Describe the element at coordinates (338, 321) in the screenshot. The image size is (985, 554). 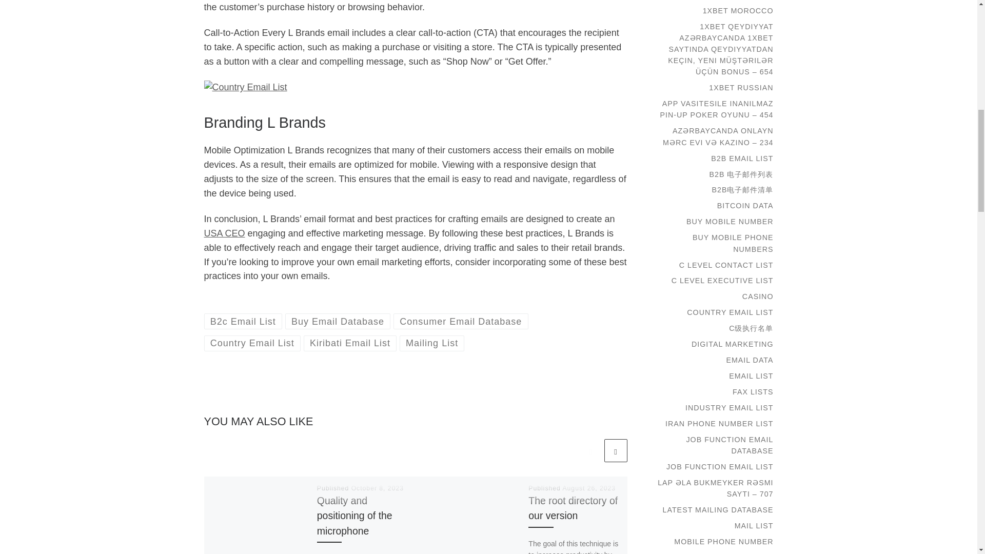
I see `Buy Email Database` at that location.